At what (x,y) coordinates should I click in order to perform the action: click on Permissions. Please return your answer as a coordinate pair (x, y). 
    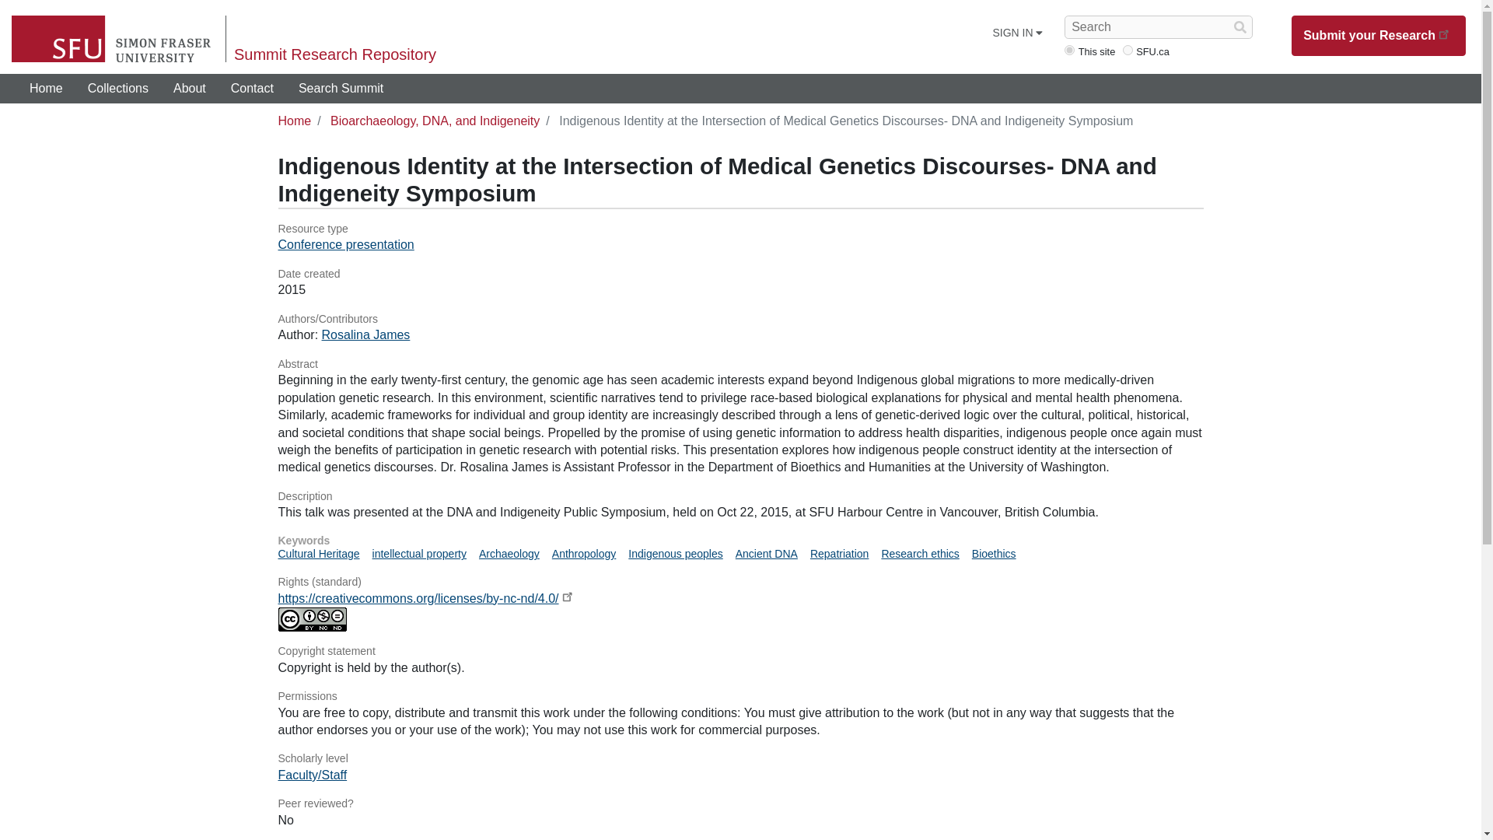
    Looking at the image, I should click on (740, 697).